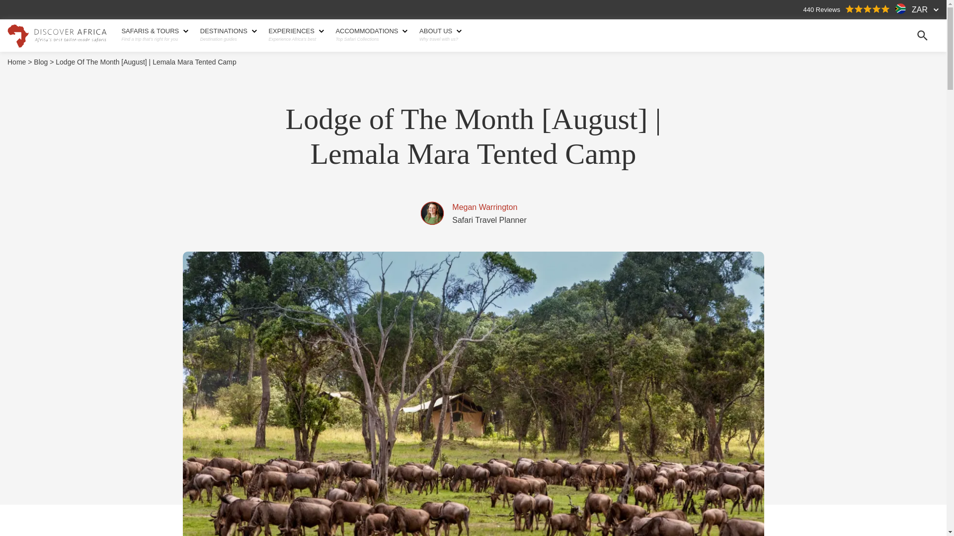 This screenshot has height=536, width=954. Describe the element at coordinates (847, 9) in the screenshot. I see `440 Reviews` at that location.